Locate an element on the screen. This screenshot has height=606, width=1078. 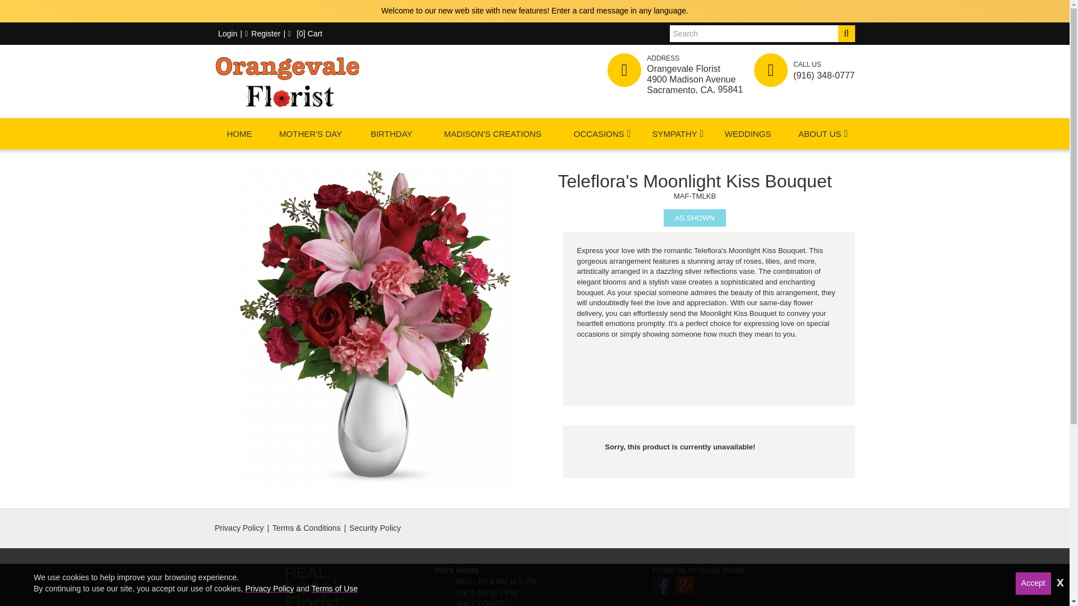
OCCASIONS is located at coordinates (599, 134).